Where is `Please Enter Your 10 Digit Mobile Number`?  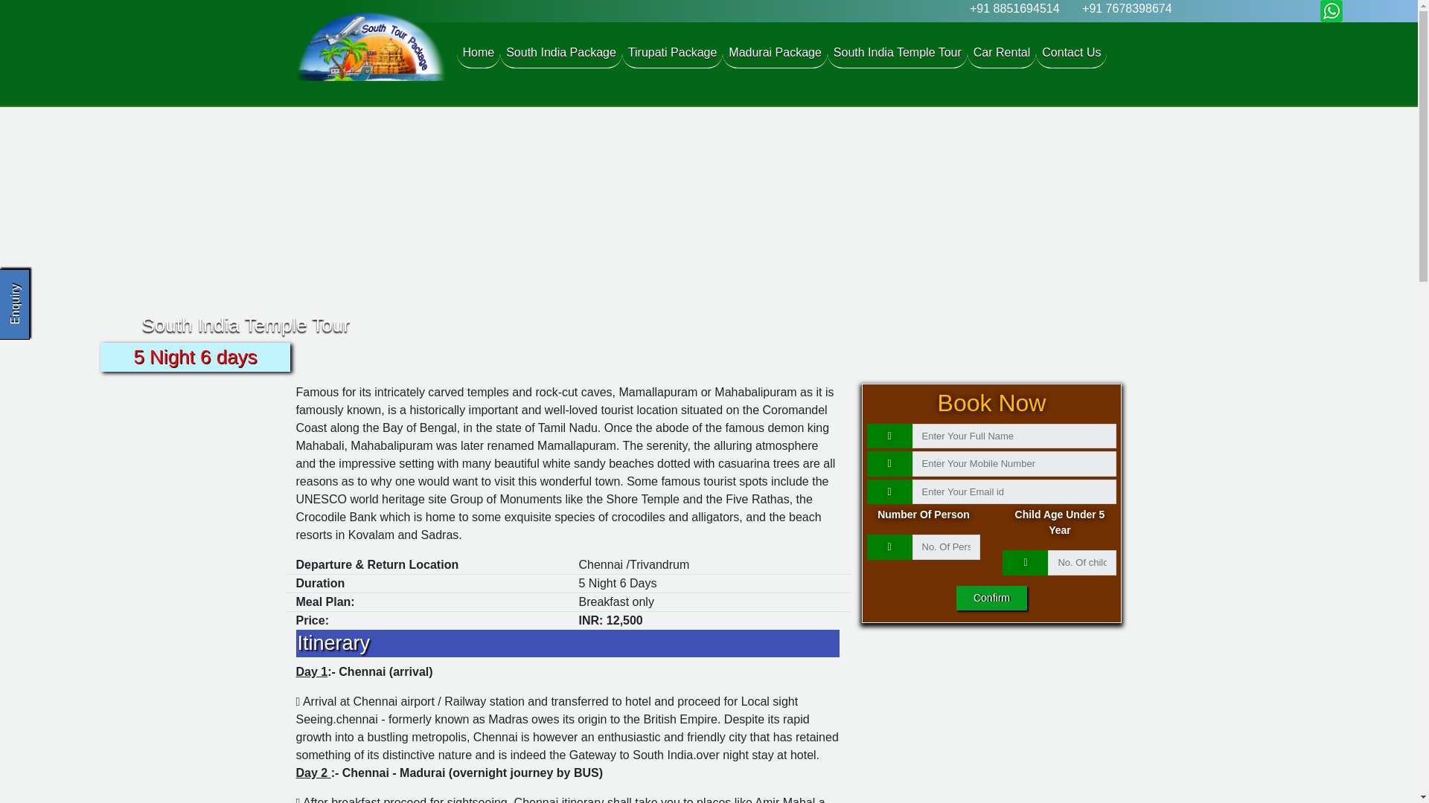
Please Enter Your 10 Digit Mobile Number is located at coordinates (1015, 464).